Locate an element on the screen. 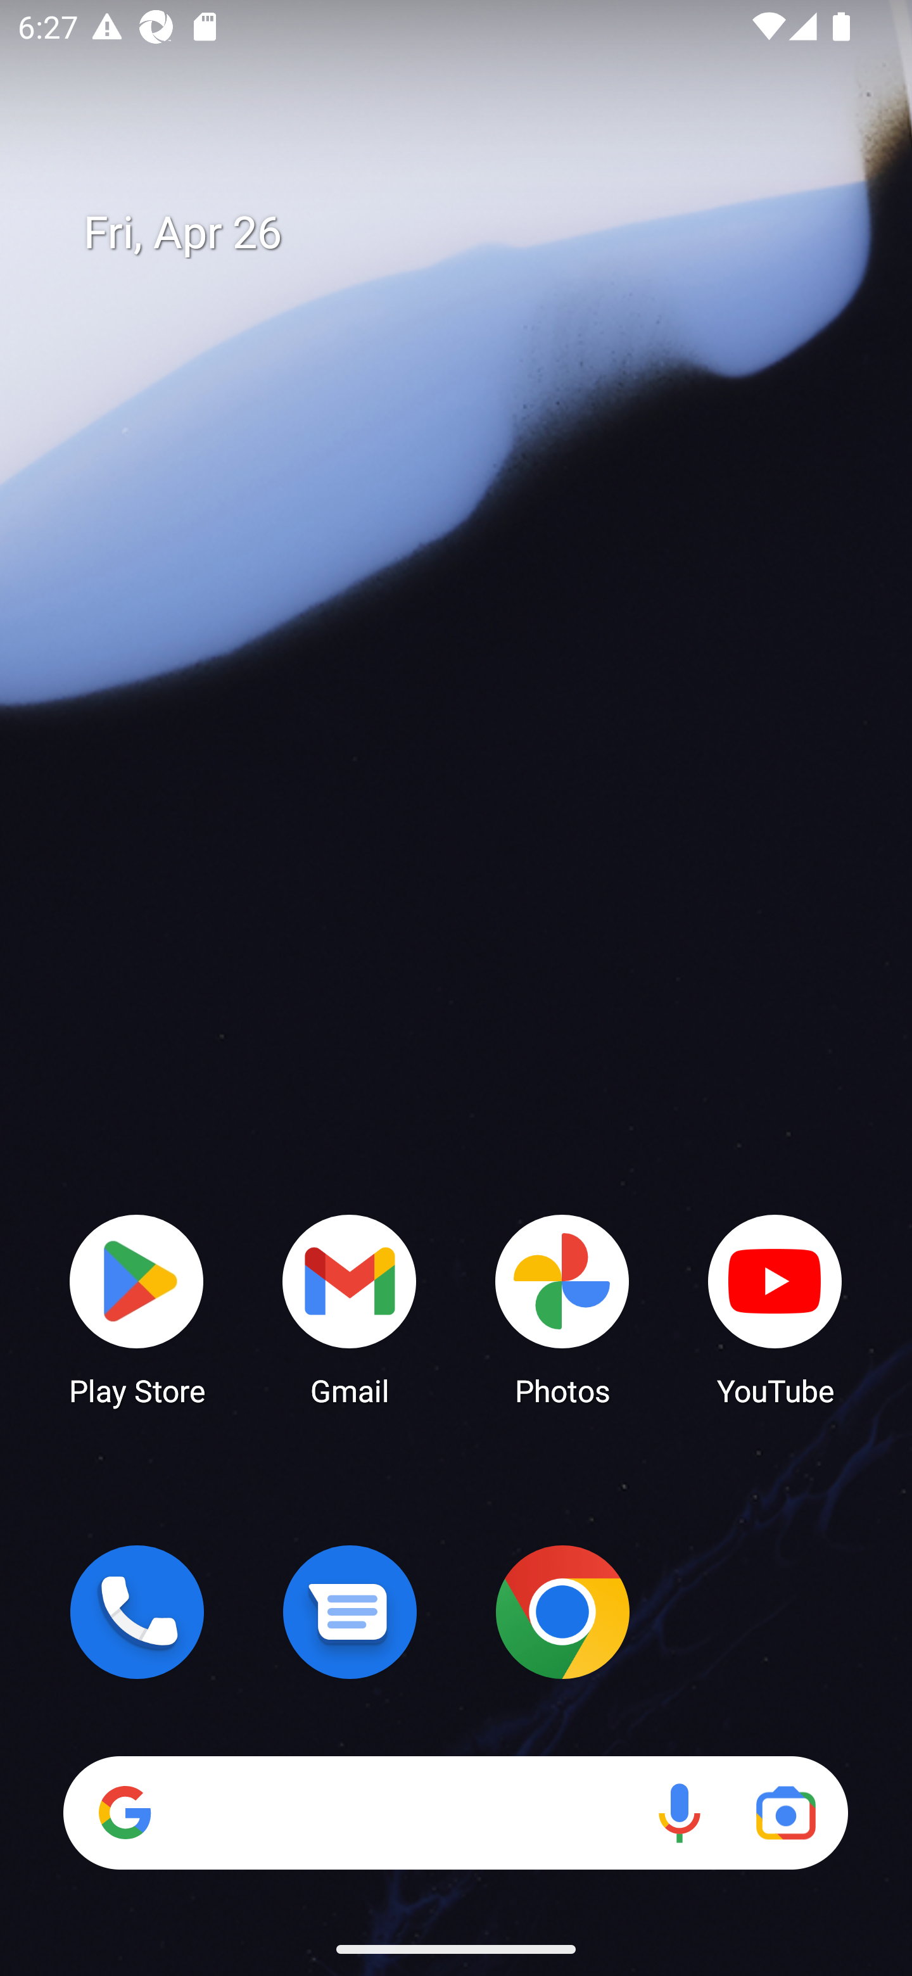 The image size is (912, 1976). Fri, Apr 26 is located at coordinates (474, 233).